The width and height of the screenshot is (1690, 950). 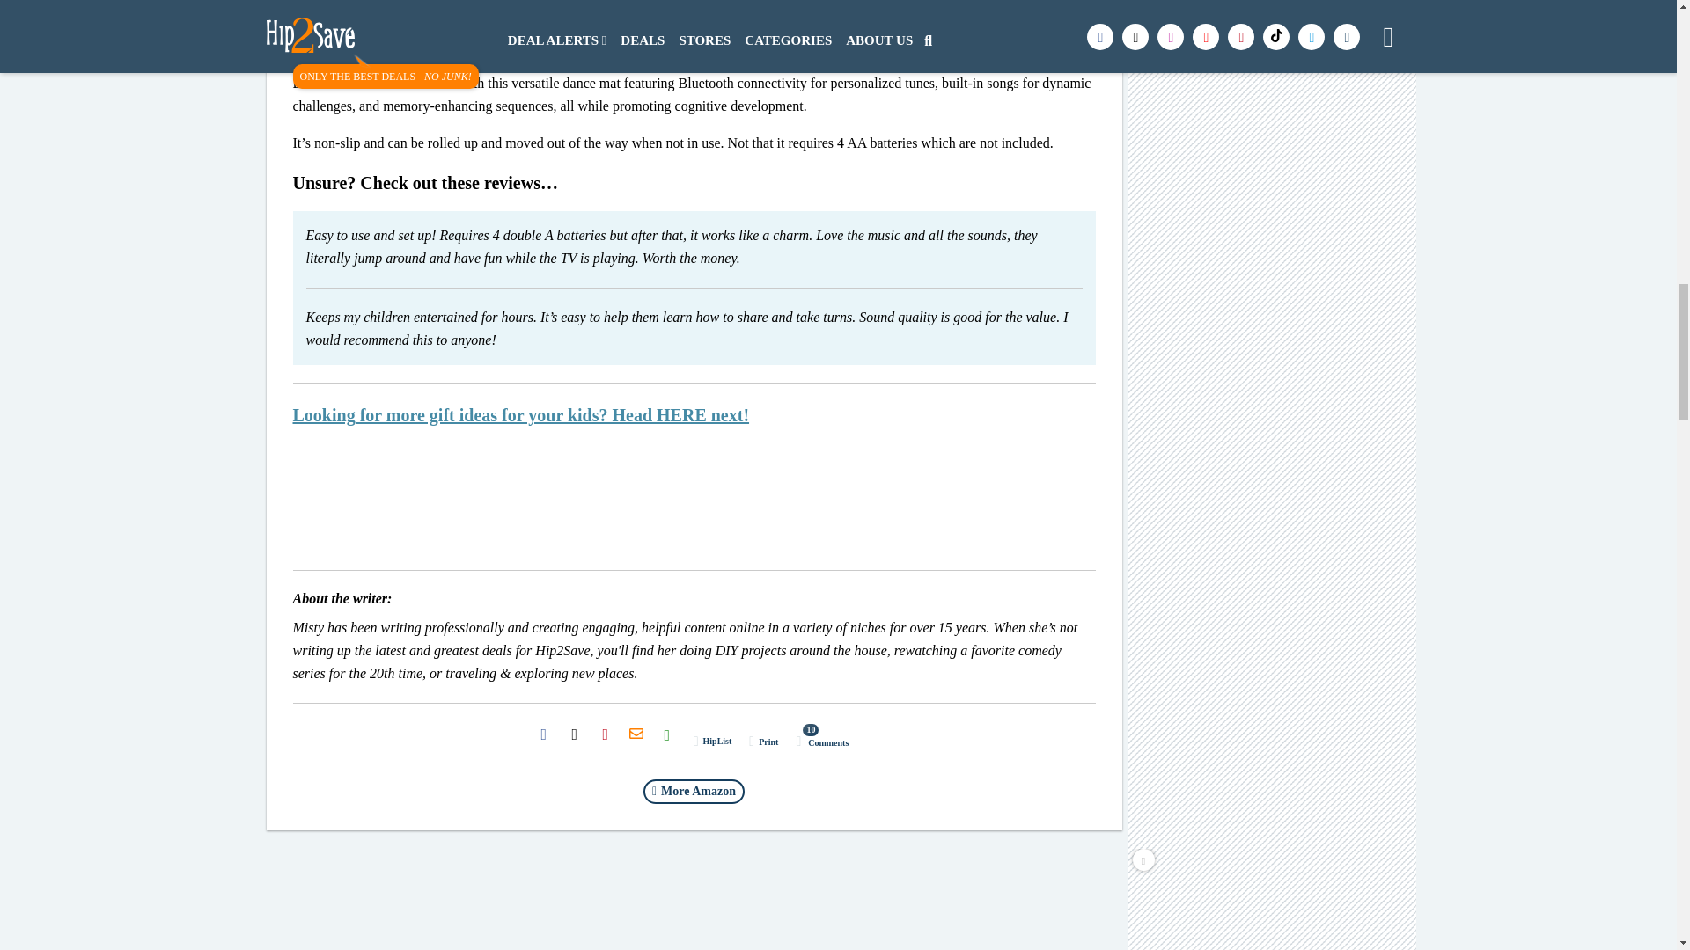 I want to click on Click to share on SMS, so click(x=667, y=734).